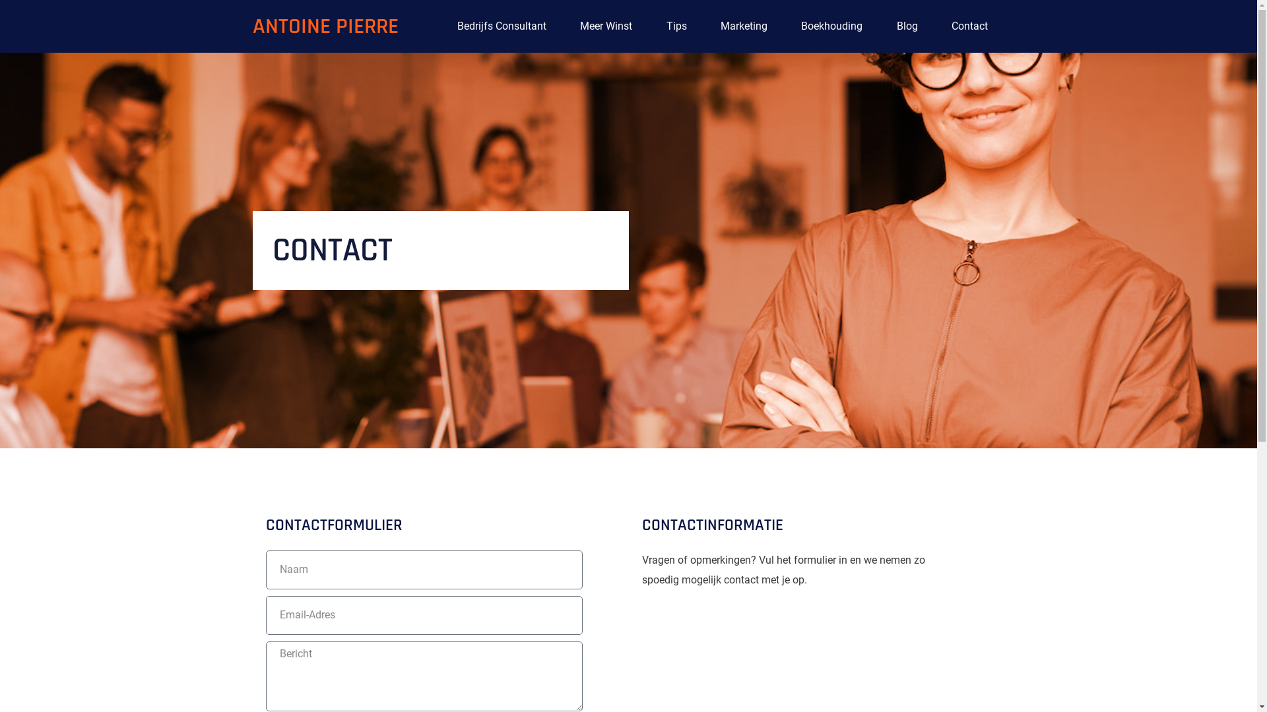 The height and width of the screenshot is (712, 1267). I want to click on Meer Winst, so click(606, 26).